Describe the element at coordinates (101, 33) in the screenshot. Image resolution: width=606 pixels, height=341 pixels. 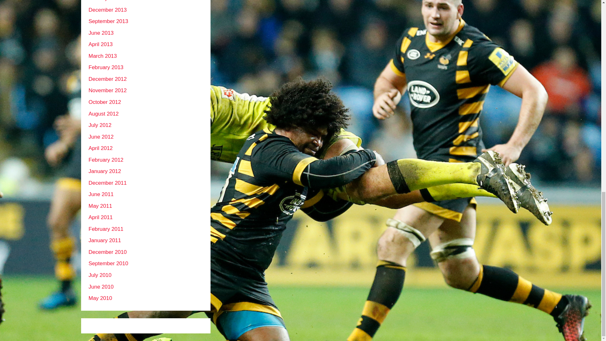
I see `June 2013` at that location.